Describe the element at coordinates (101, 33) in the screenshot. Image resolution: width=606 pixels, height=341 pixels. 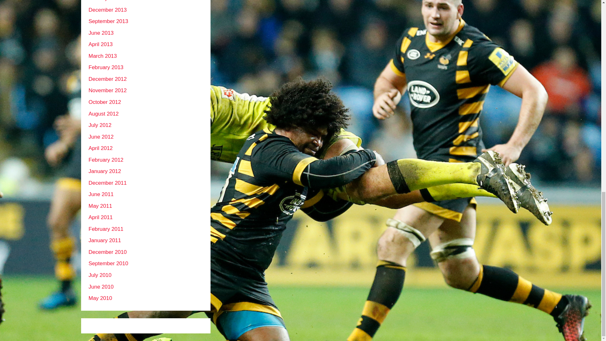
I see `June 2013` at that location.